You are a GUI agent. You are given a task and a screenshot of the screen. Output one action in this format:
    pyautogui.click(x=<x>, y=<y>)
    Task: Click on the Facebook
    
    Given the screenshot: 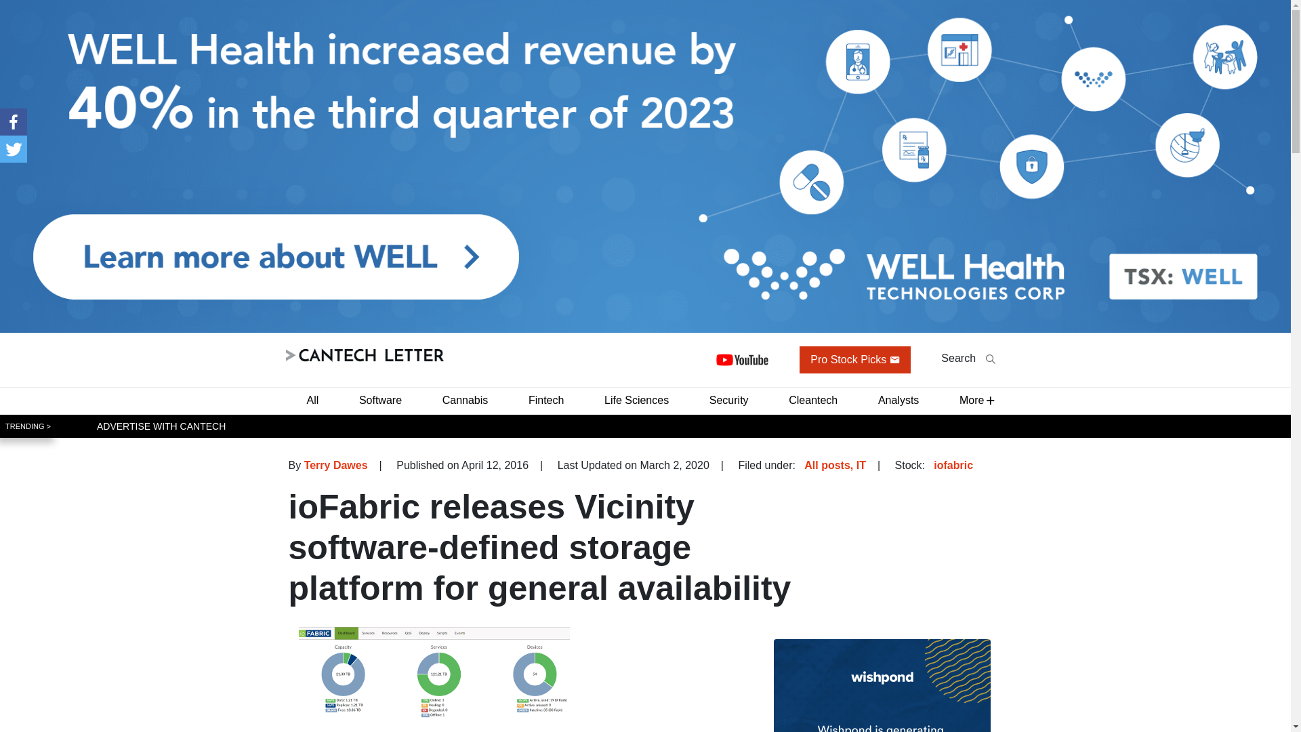 What is the action you would take?
    pyautogui.click(x=14, y=121)
    